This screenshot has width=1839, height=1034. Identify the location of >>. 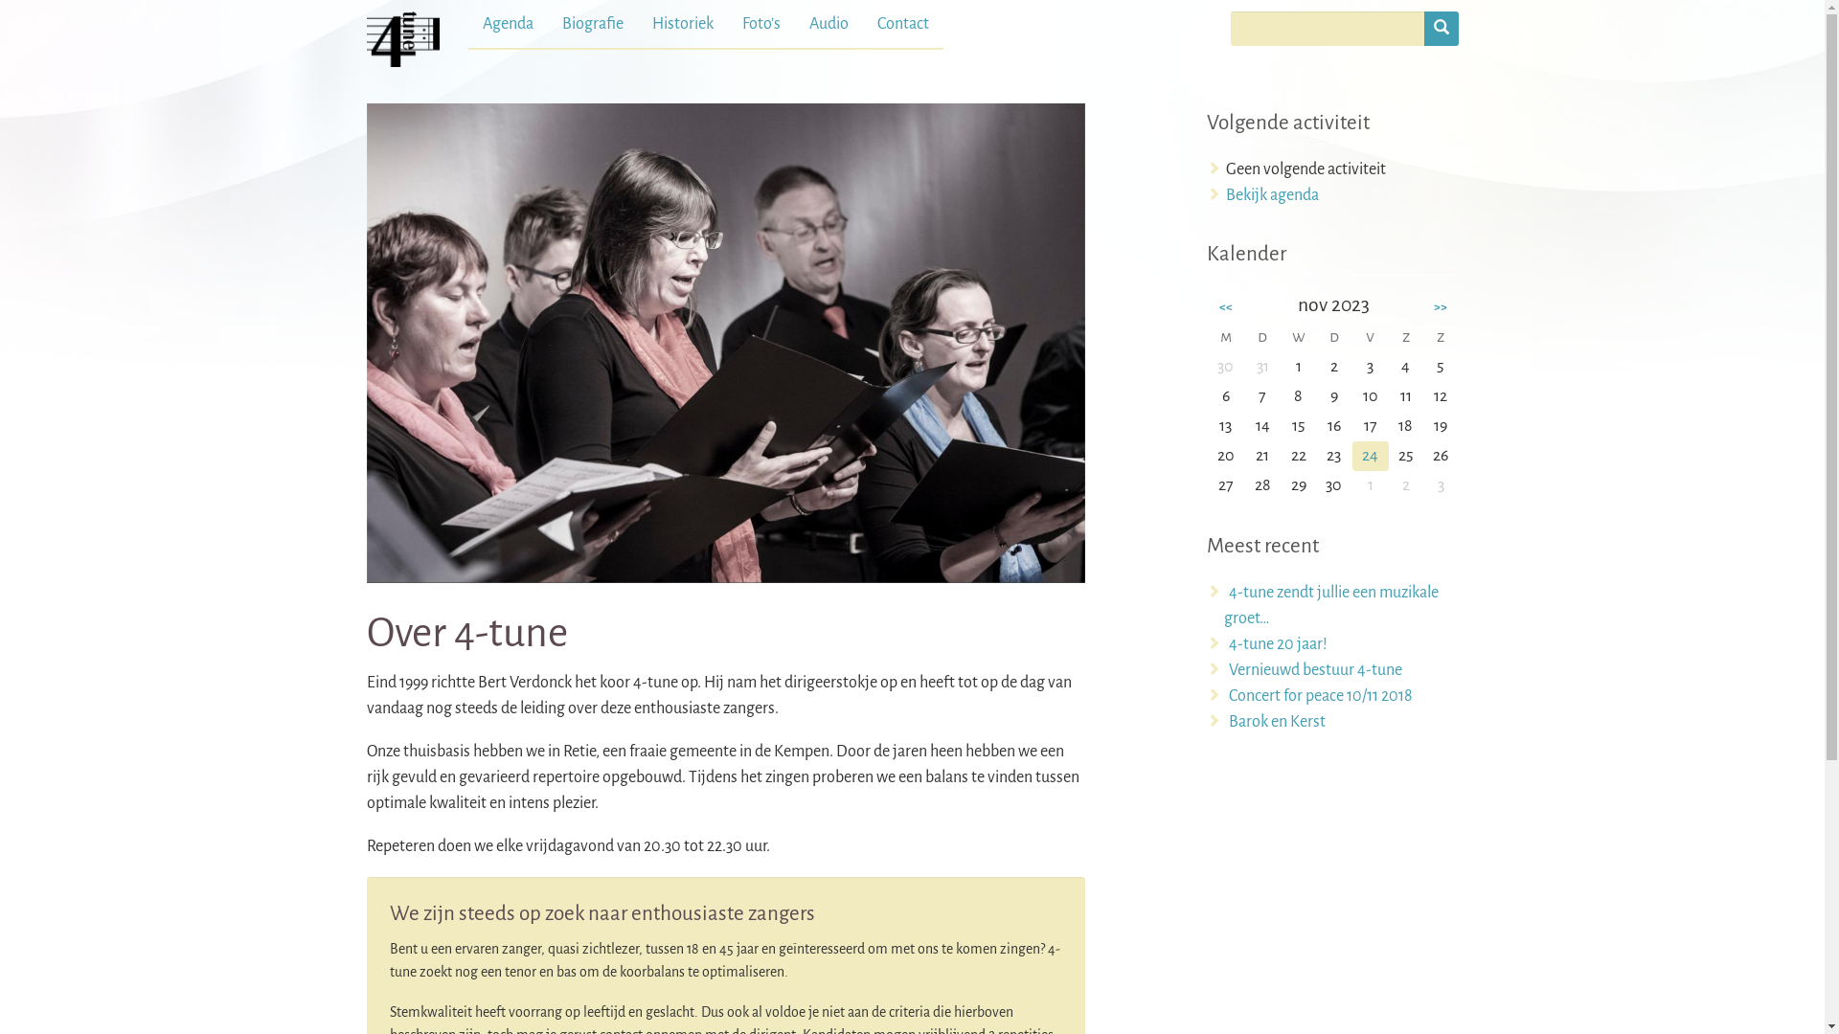
(1441, 307).